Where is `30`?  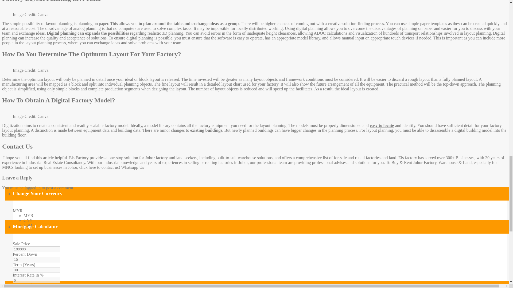 30 is located at coordinates (36, 270).